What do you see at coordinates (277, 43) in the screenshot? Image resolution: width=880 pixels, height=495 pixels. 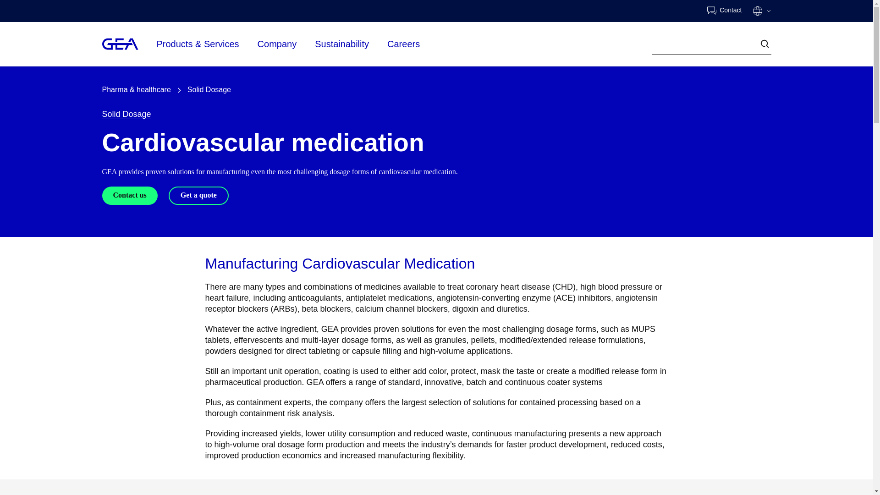 I see `Company` at bounding box center [277, 43].